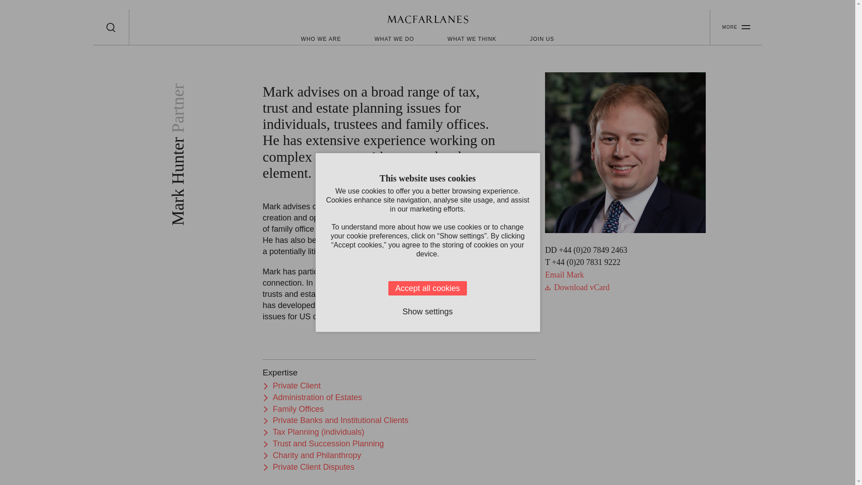 The image size is (862, 485). I want to click on WHO WE ARE, so click(321, 39).